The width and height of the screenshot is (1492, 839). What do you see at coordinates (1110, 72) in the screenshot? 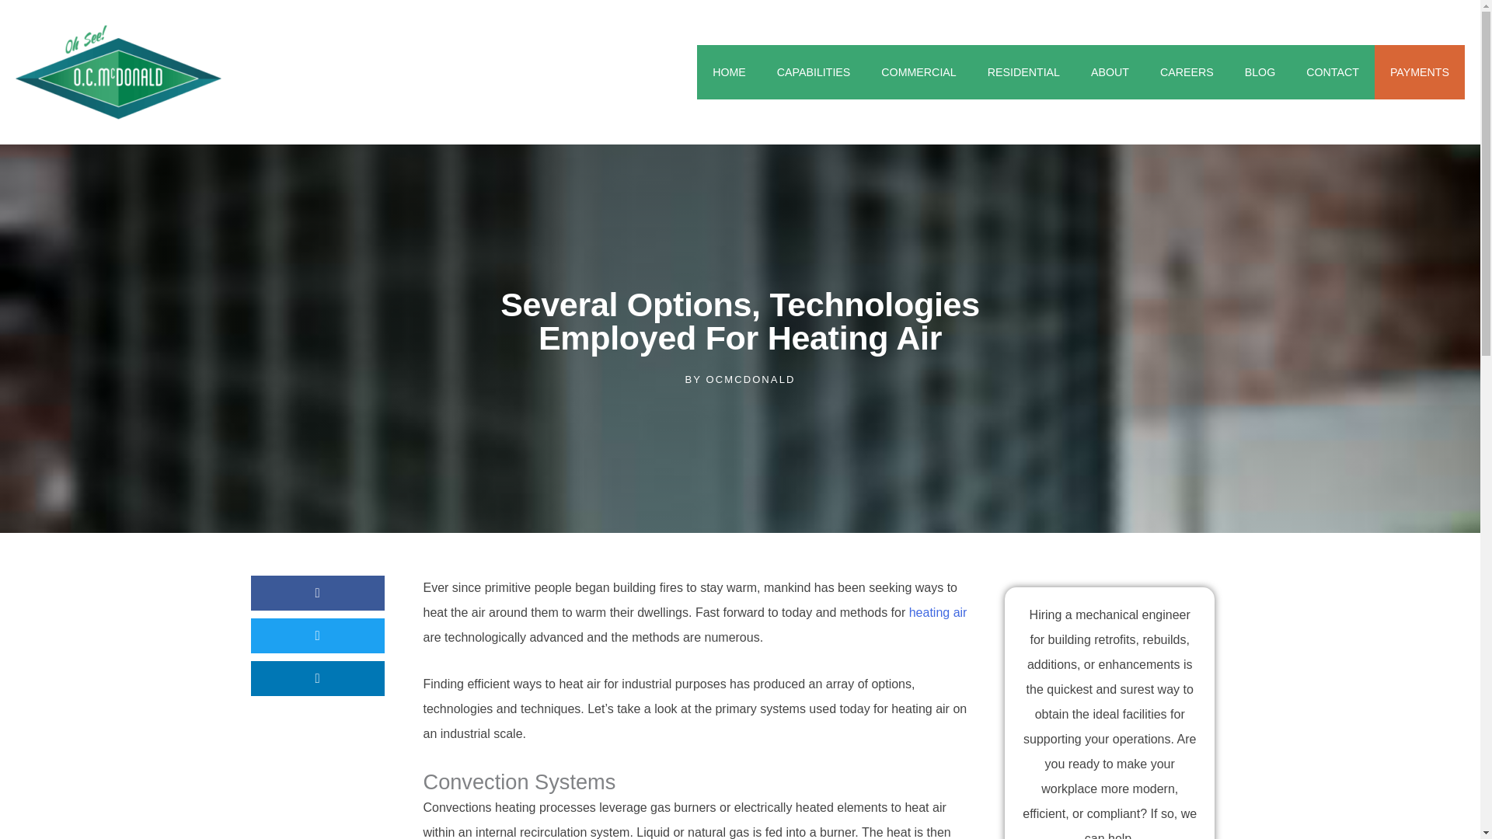
I see `ABOUT` at bounding box center [1110, 72].